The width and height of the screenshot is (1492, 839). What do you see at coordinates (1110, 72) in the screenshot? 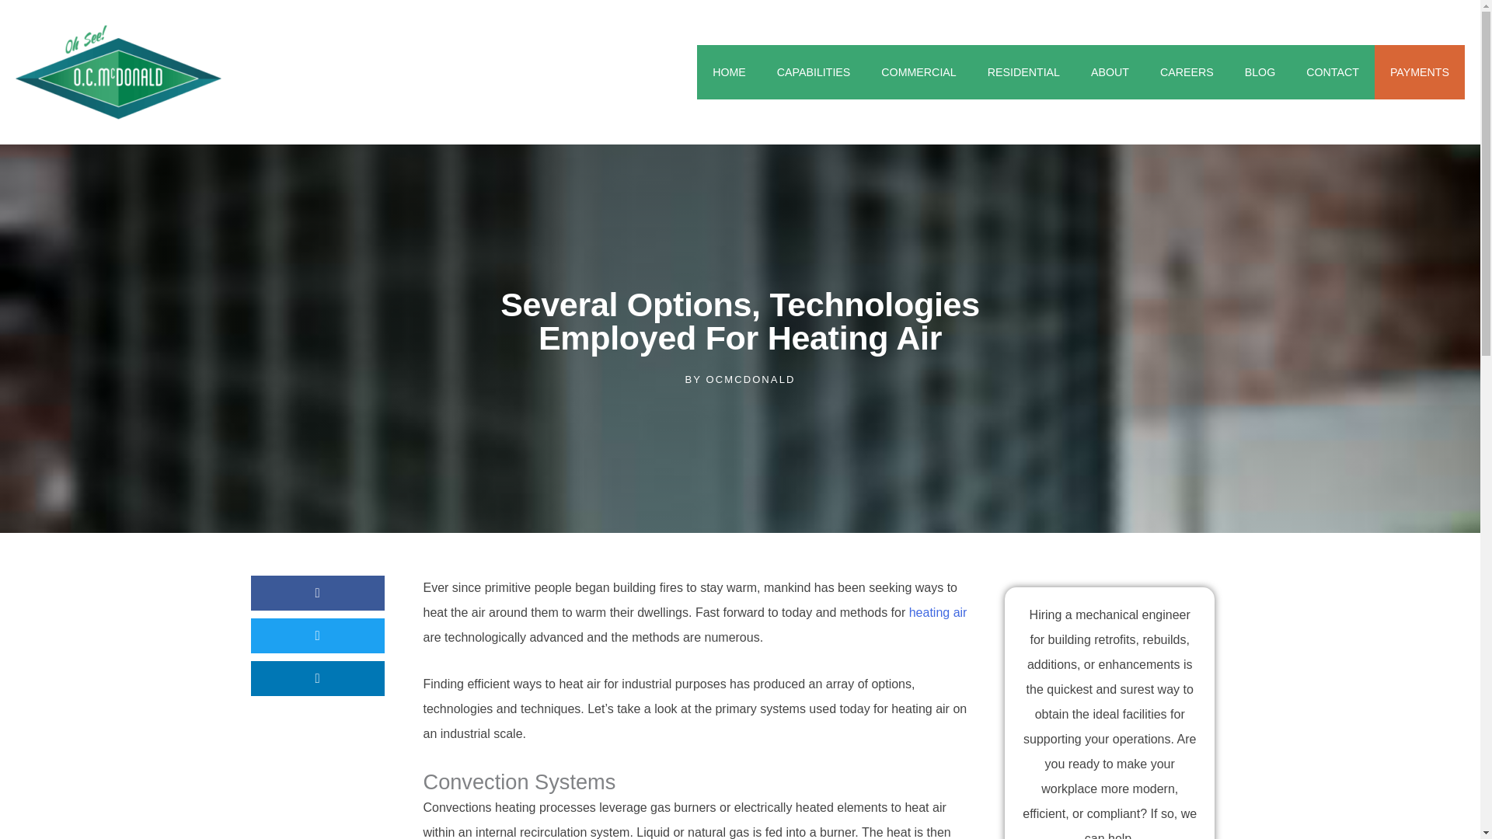
I see `ABOUT` at bounding box center [1110, 72].